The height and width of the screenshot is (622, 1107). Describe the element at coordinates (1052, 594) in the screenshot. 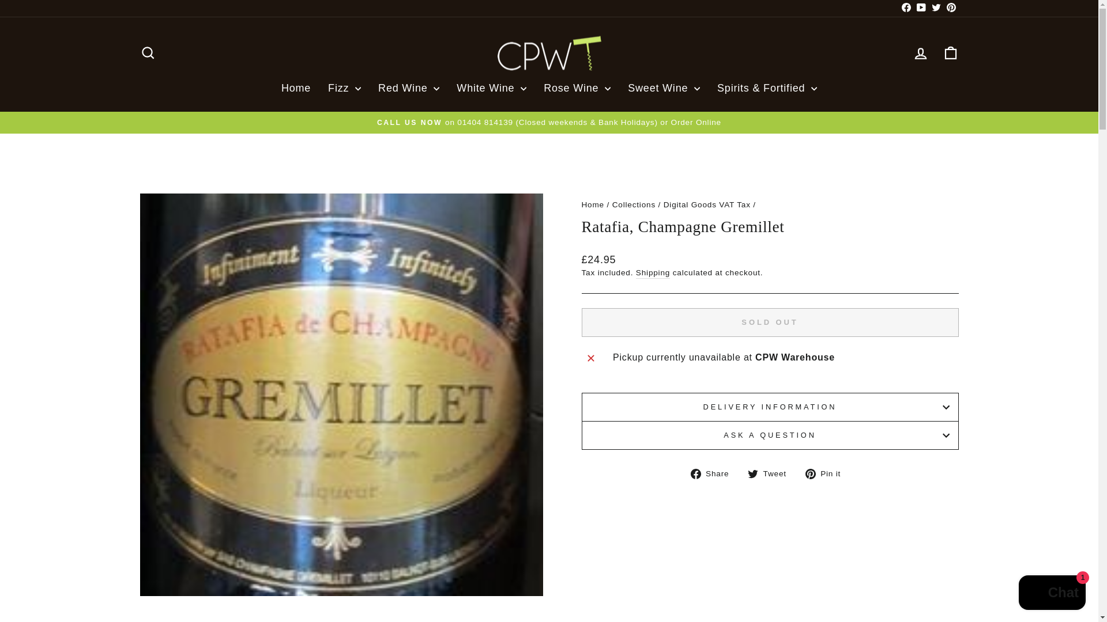

I see `Shopify online store chat` at that location.